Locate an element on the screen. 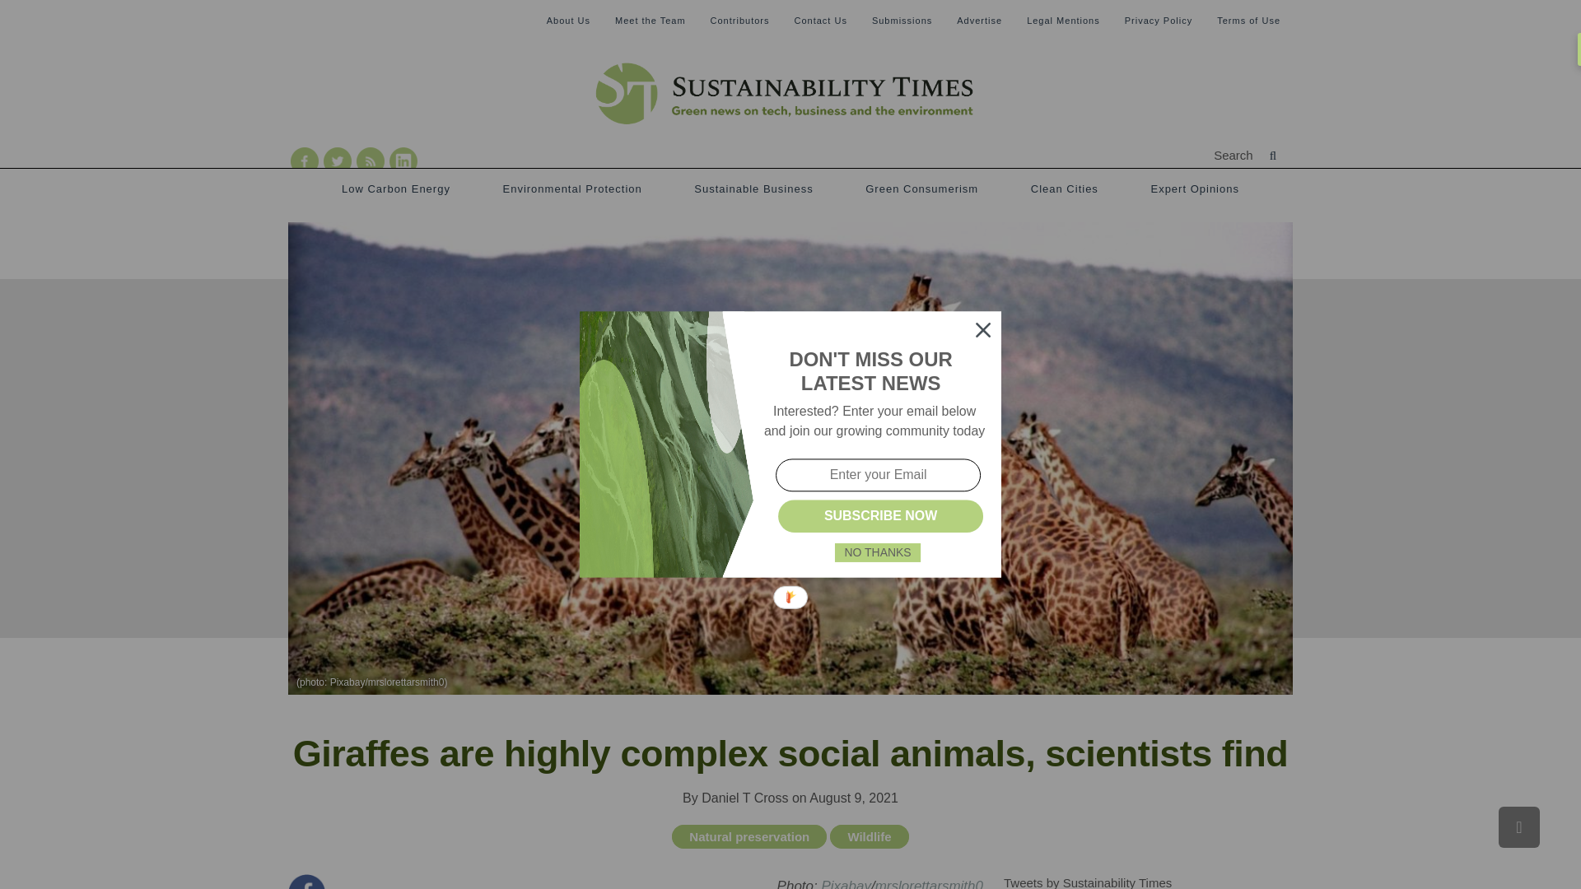 The height and width of the screenshot is (889, 1581). Privacy Policy is located at coordinates (1158, 20).